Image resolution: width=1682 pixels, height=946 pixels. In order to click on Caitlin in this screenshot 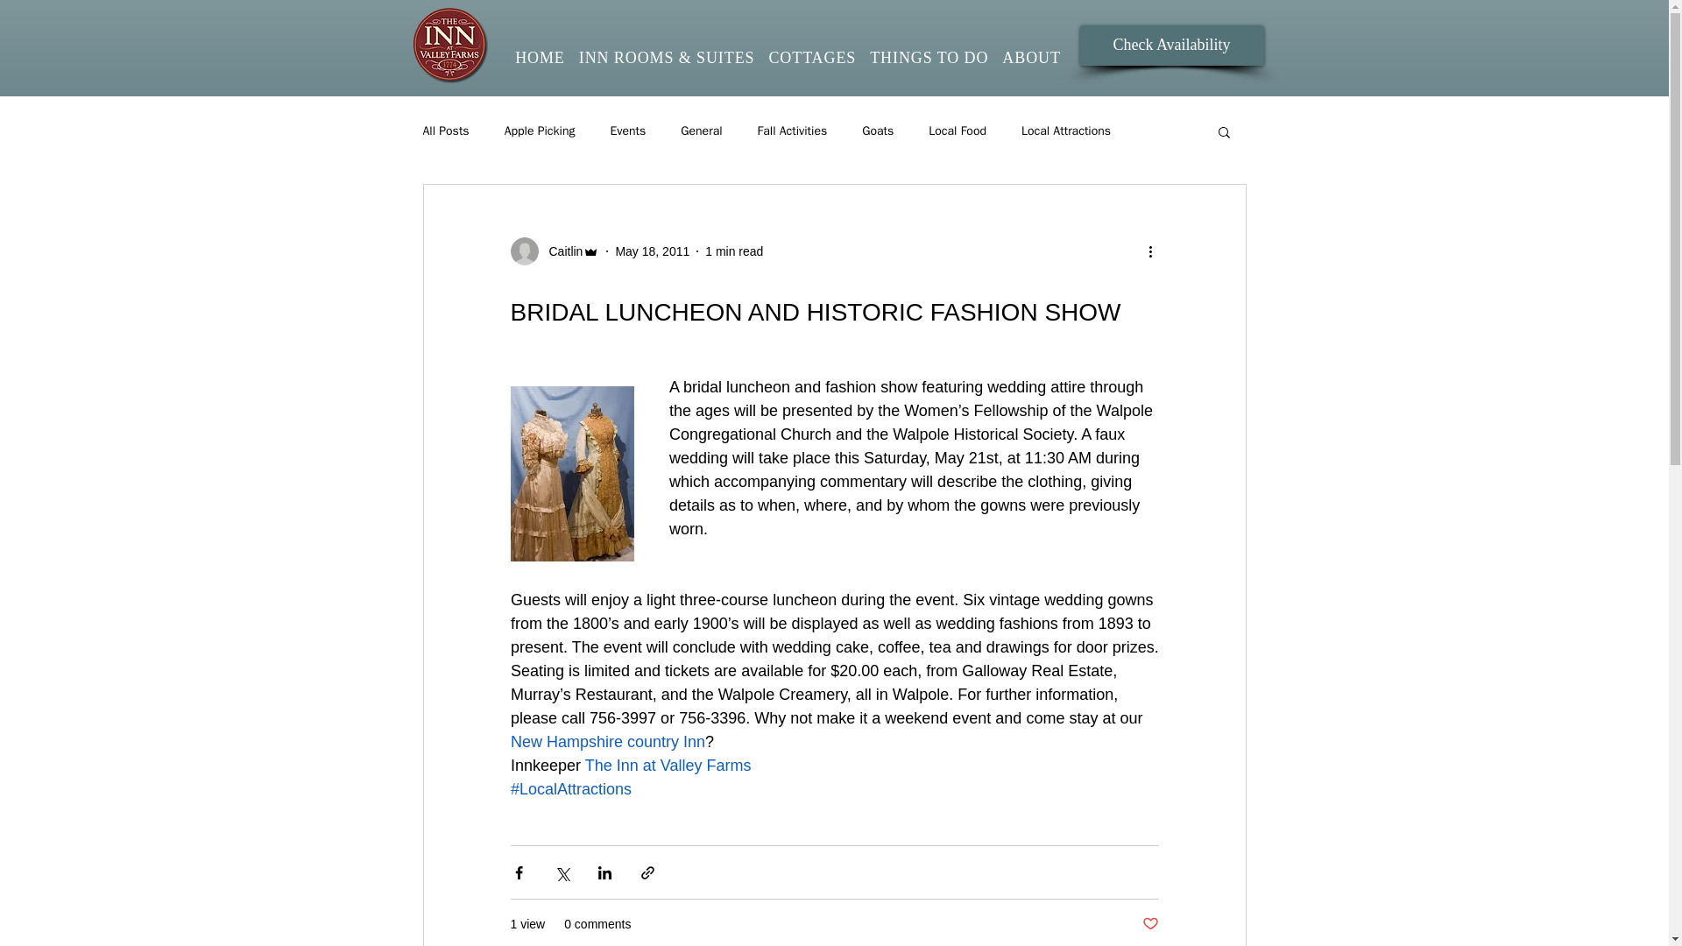, I will do `click(560, 251)`.